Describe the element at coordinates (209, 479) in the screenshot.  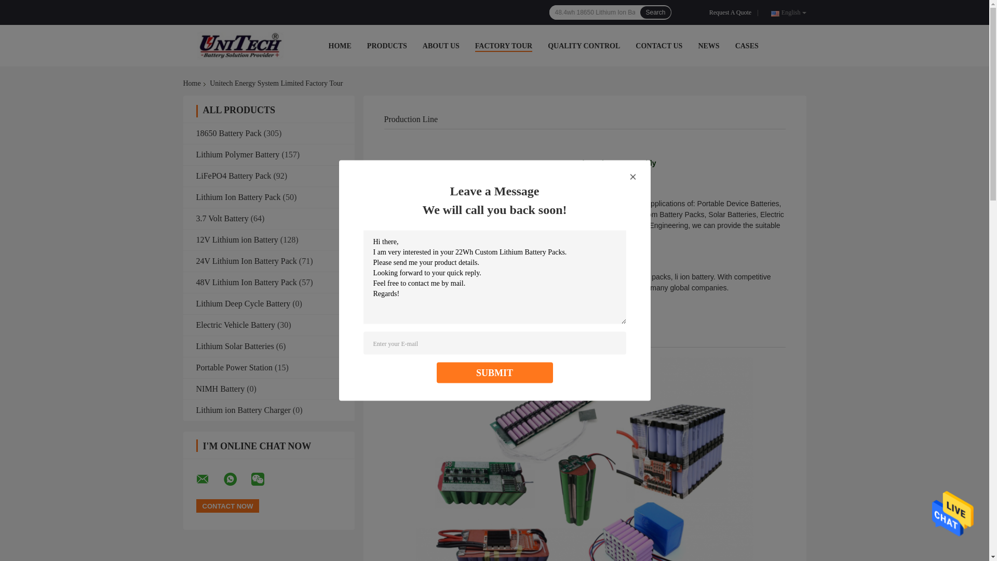
I see `Unitech Energy System Limited email` at that location.